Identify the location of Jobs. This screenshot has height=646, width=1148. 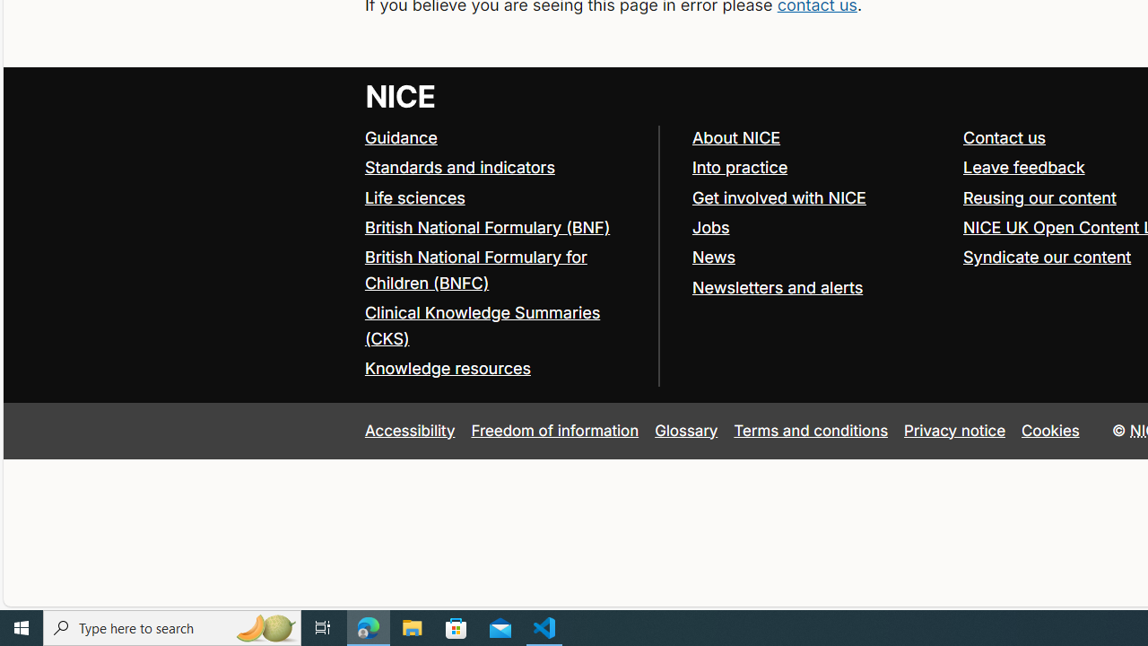
(819, 228).